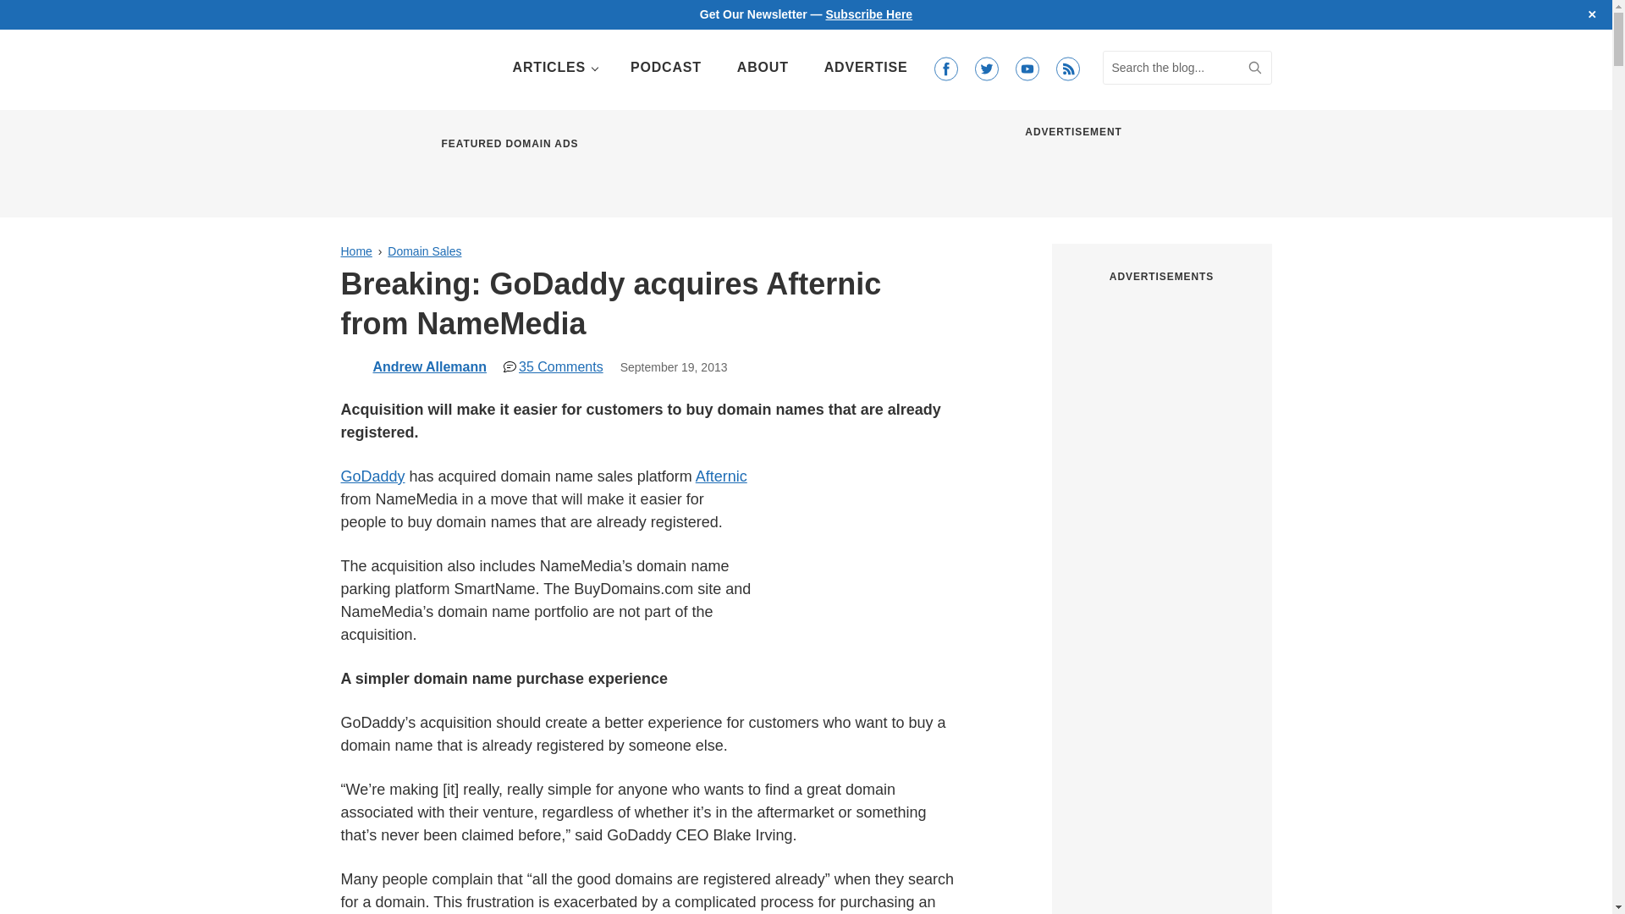  I want to click on ADVERTISE, so click(866, 68).